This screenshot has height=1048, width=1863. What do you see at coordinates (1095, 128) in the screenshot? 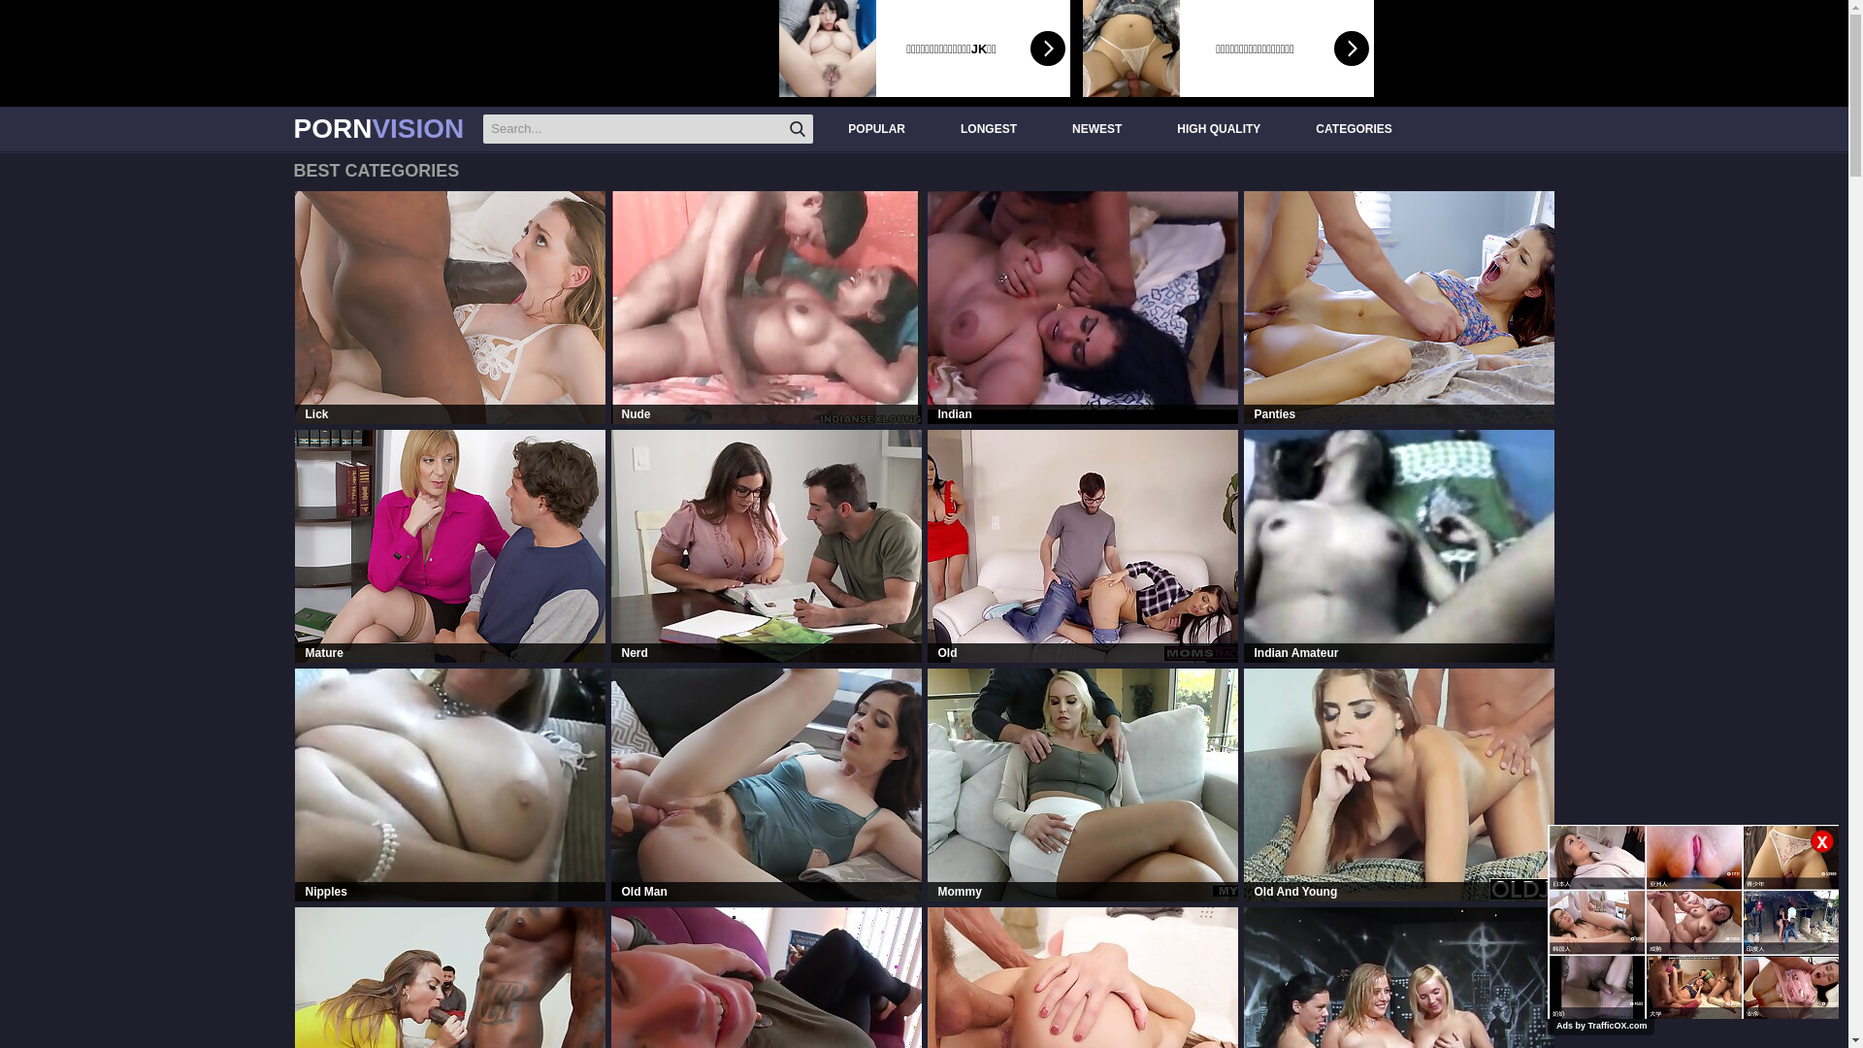
I see `NEWEST` at bounding box center [1095, 128].